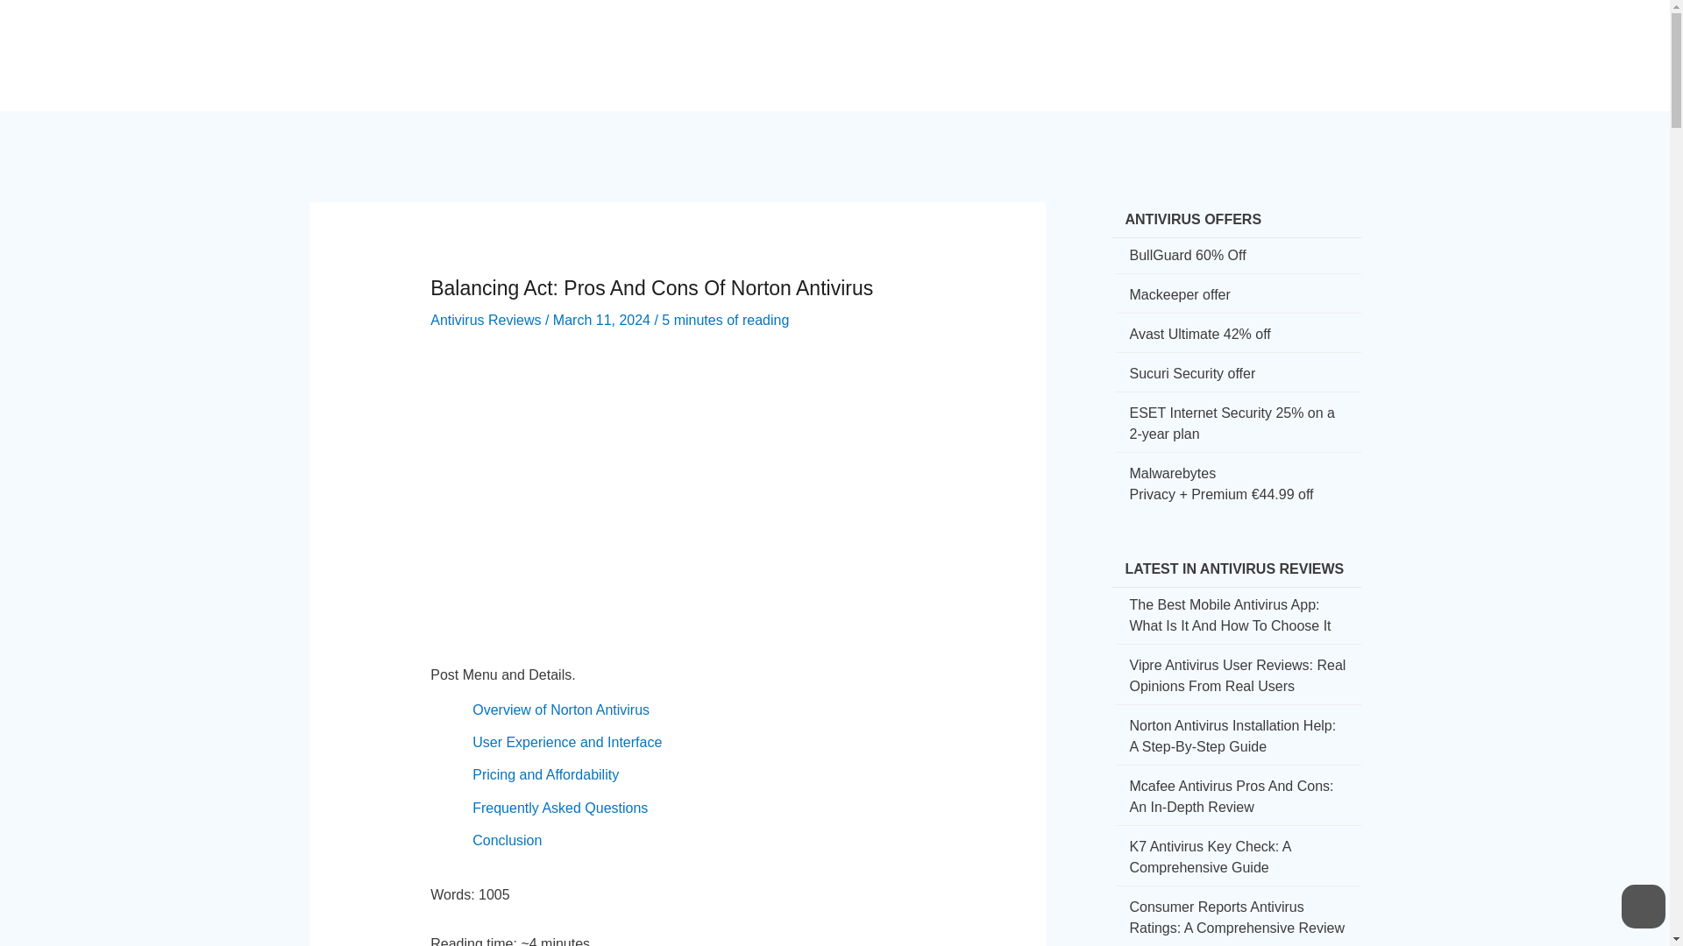 The width and height of the screenshot is (1683, 946). I want to click on Misc, so click(1297, 40).